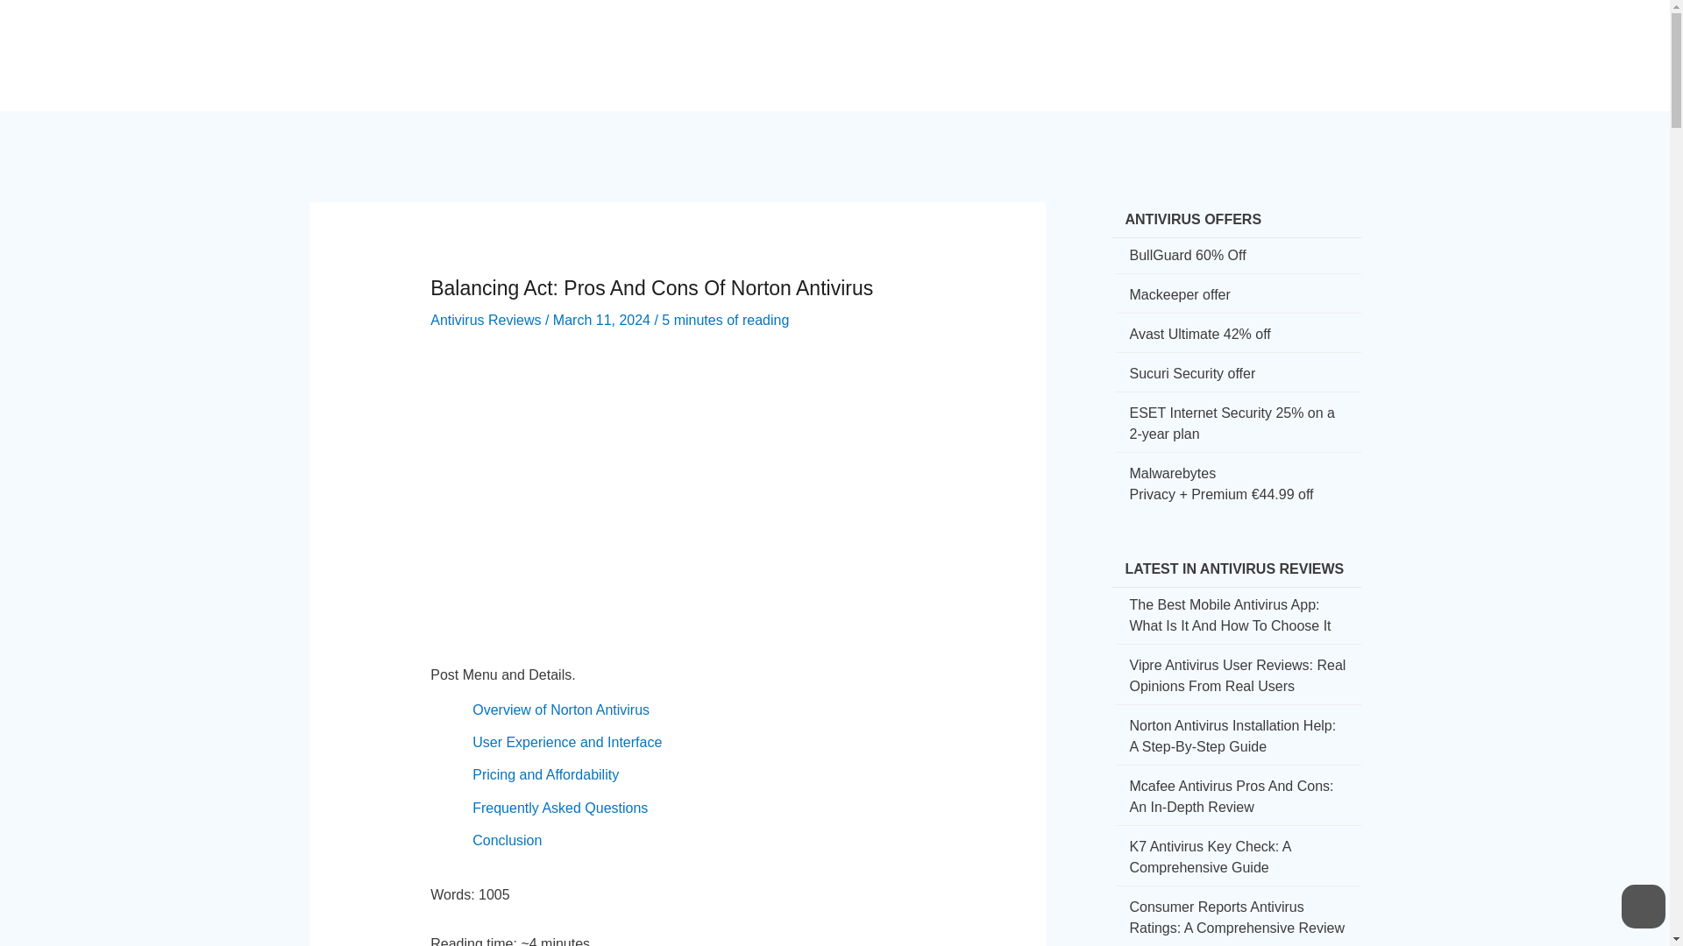 The width and height of the screenshot is (1683, 946). I want to click on Misc, so click(1297, 40).